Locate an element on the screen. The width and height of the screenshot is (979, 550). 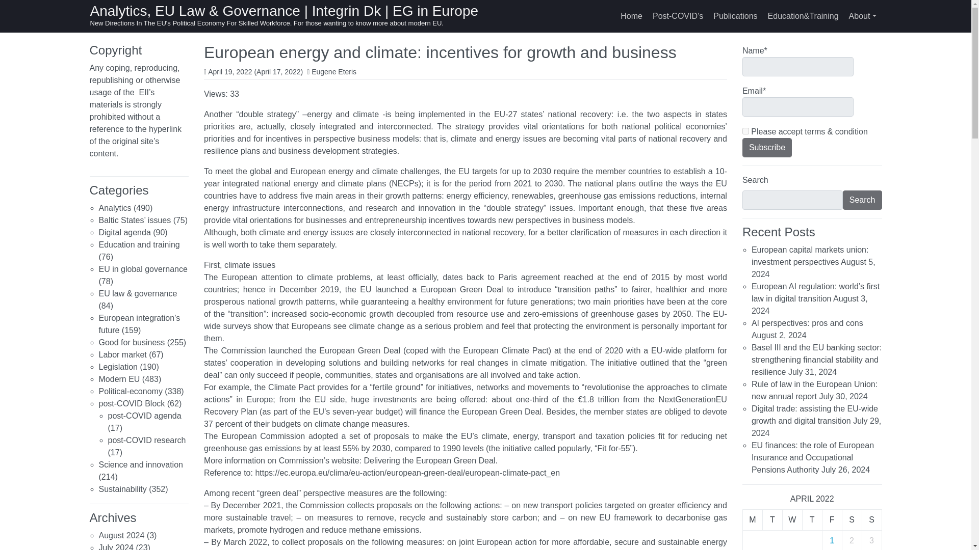
Subscribe is located at coordinates (767, 148).